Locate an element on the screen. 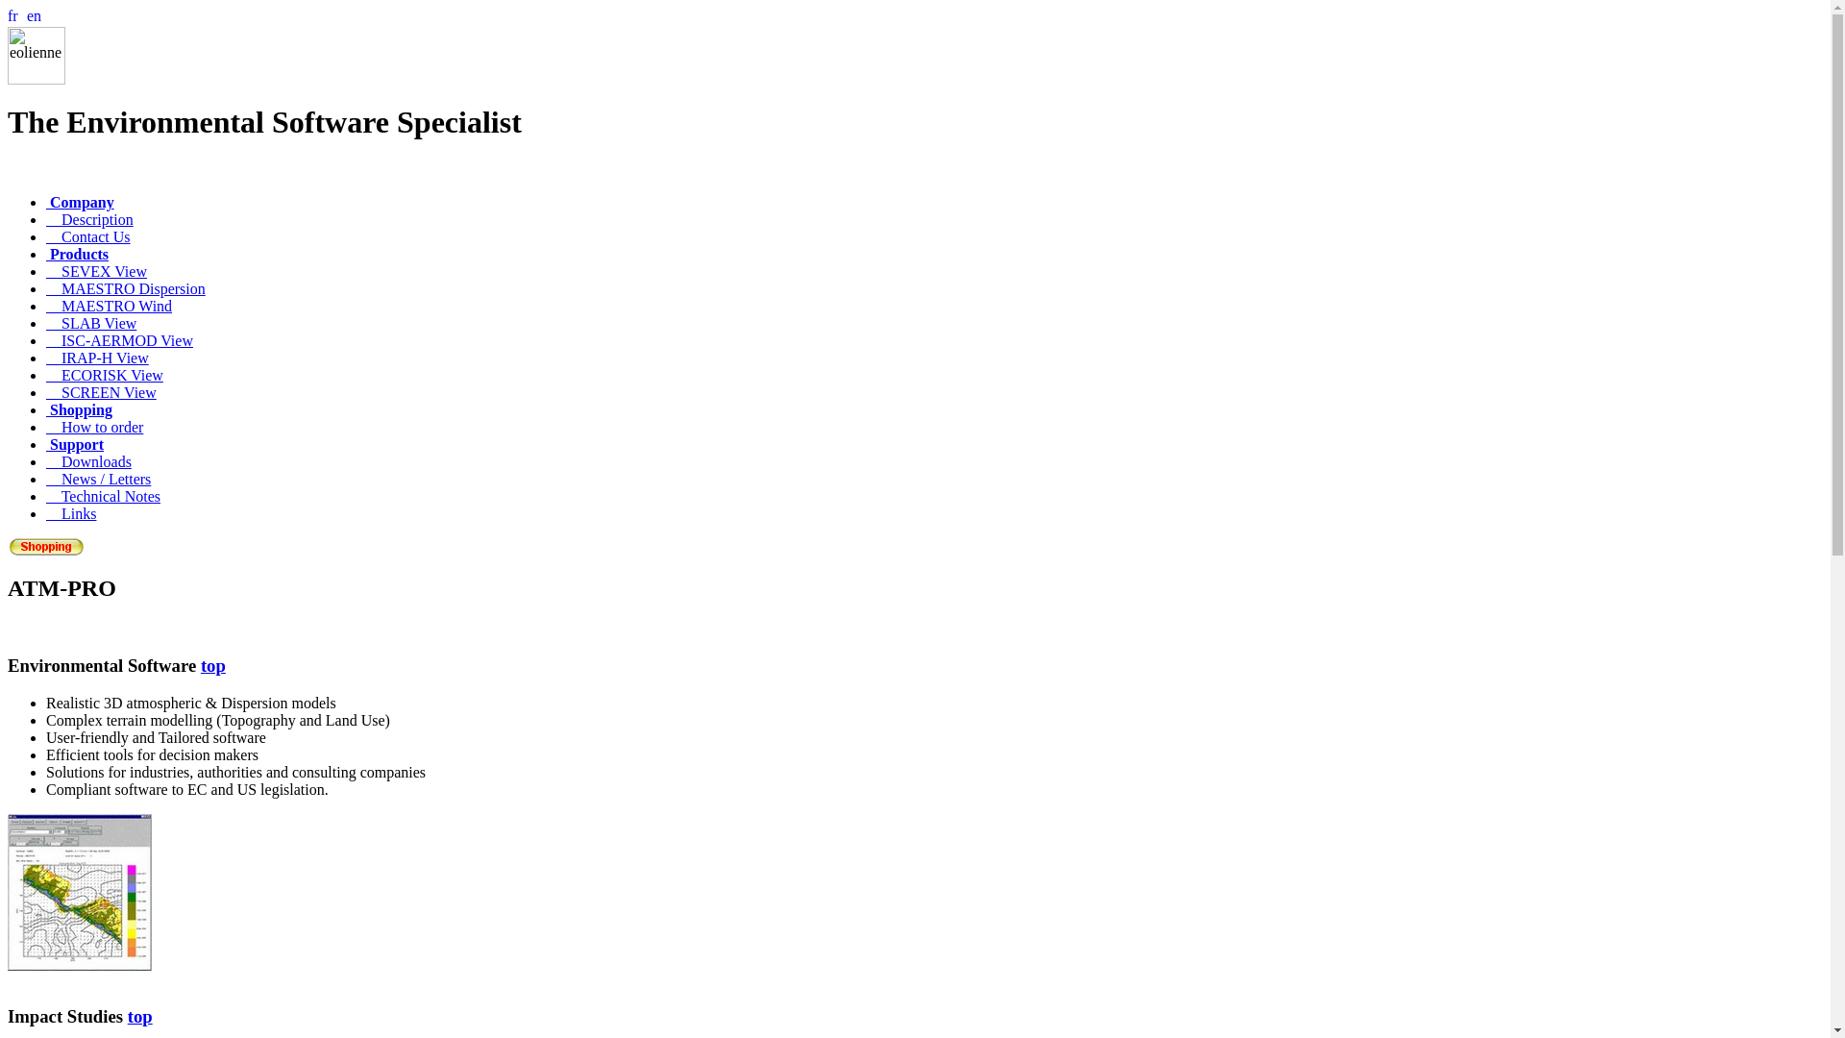   Support is located at coordinates (75, 444).